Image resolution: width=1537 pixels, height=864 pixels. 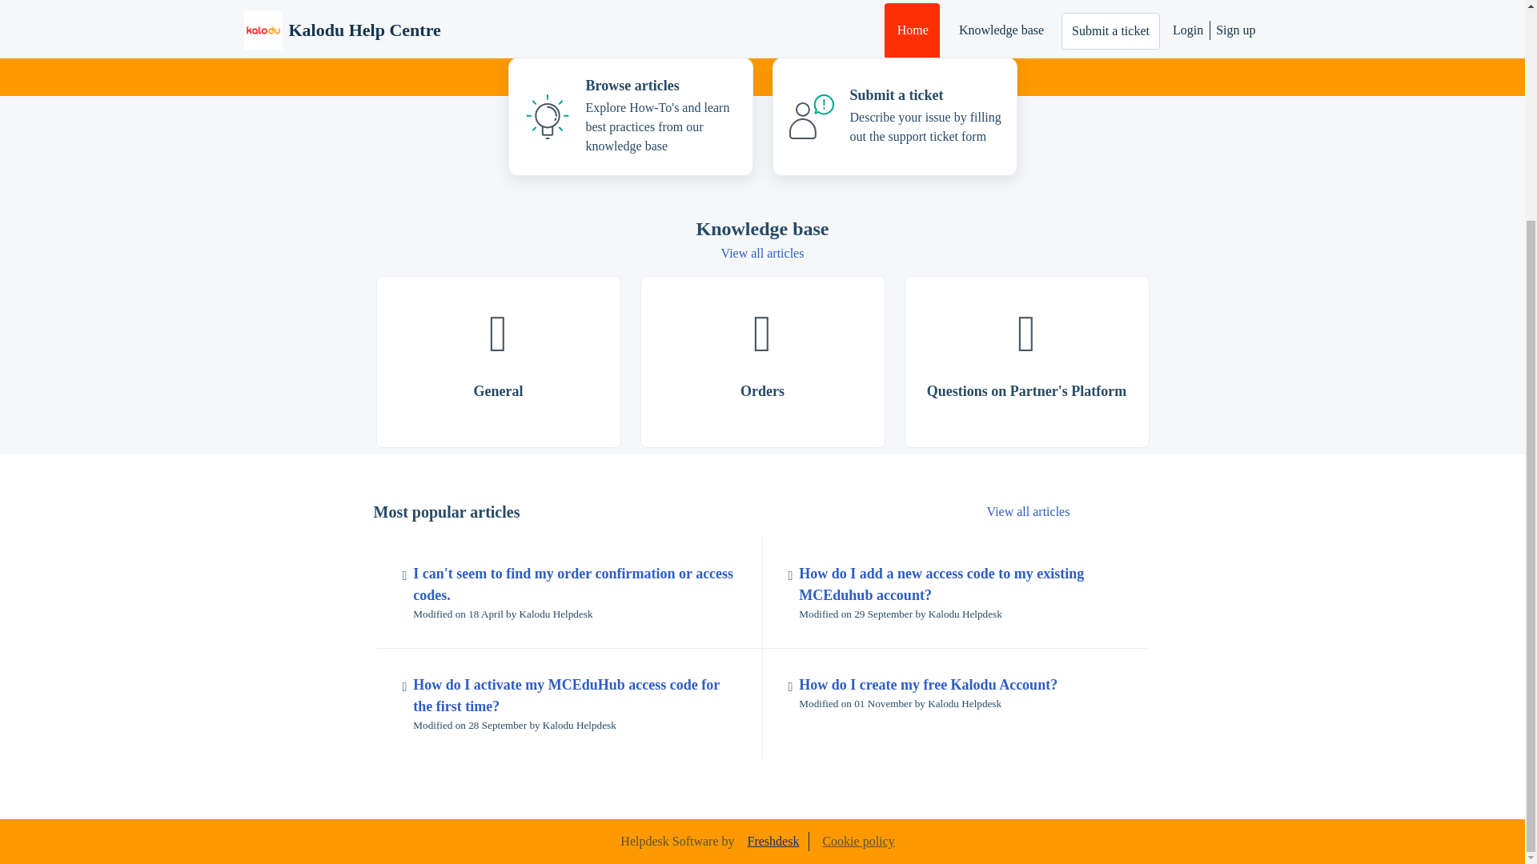 I want to click on View all articles, so click(x=1028, y=511).